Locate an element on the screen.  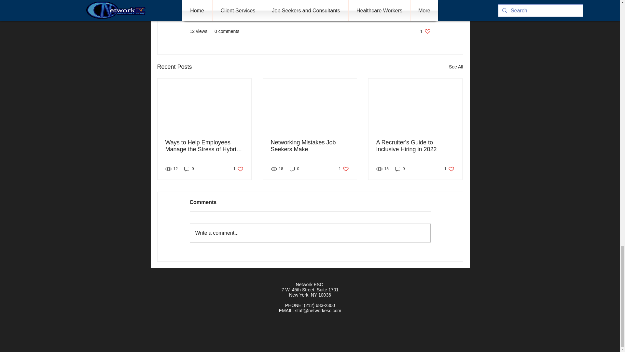
See All is located at coordinates (425, 31).